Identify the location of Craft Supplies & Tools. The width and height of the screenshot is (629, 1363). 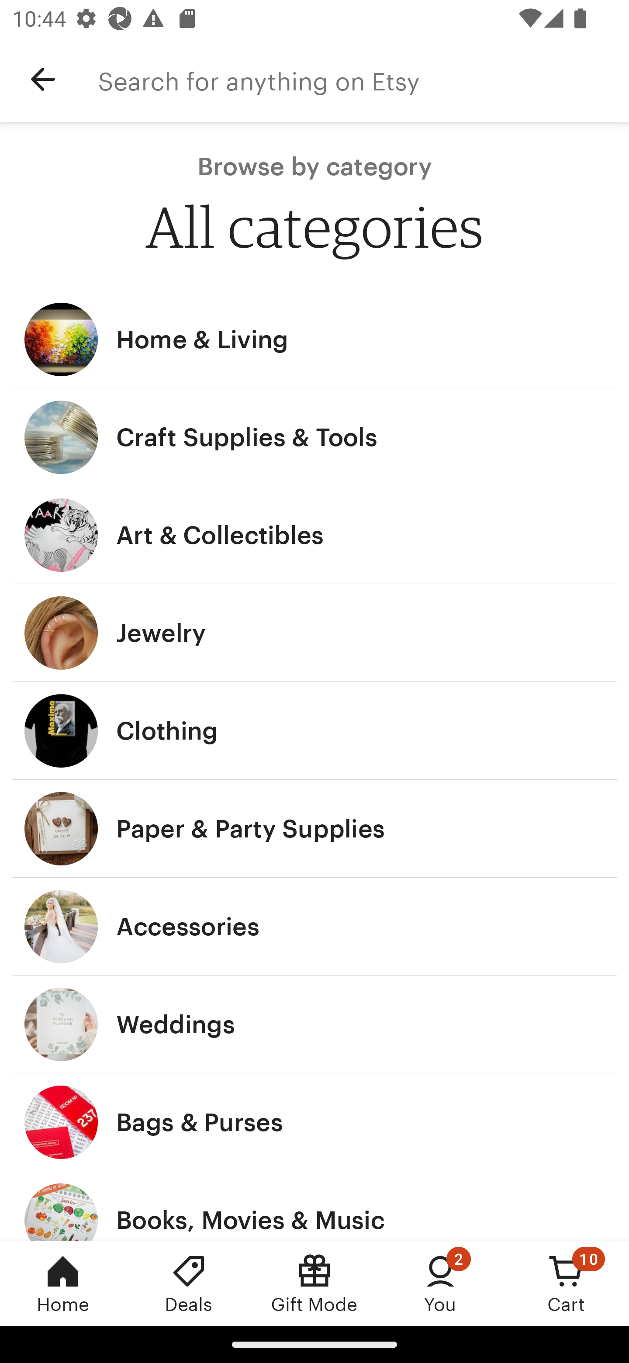
(314, 437).